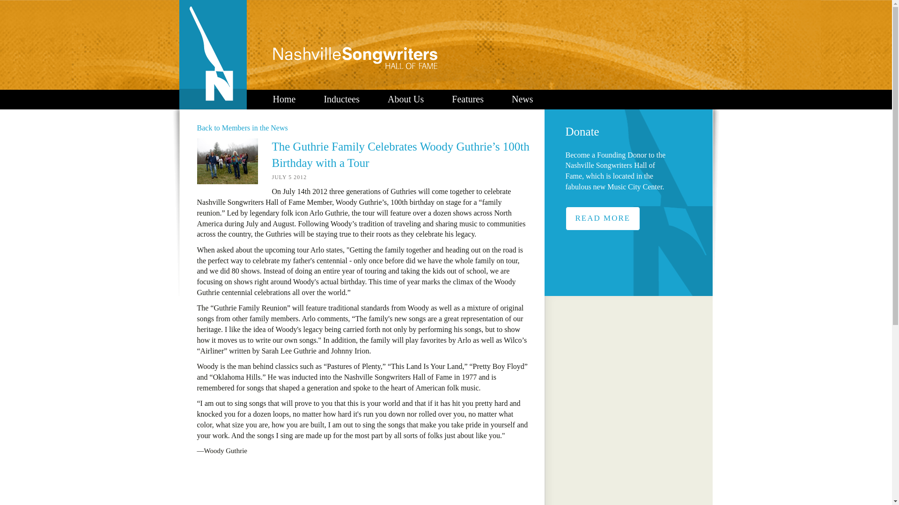 The height and width of the screenshot is (505, 899). I want to click on News, so click(523, 99).